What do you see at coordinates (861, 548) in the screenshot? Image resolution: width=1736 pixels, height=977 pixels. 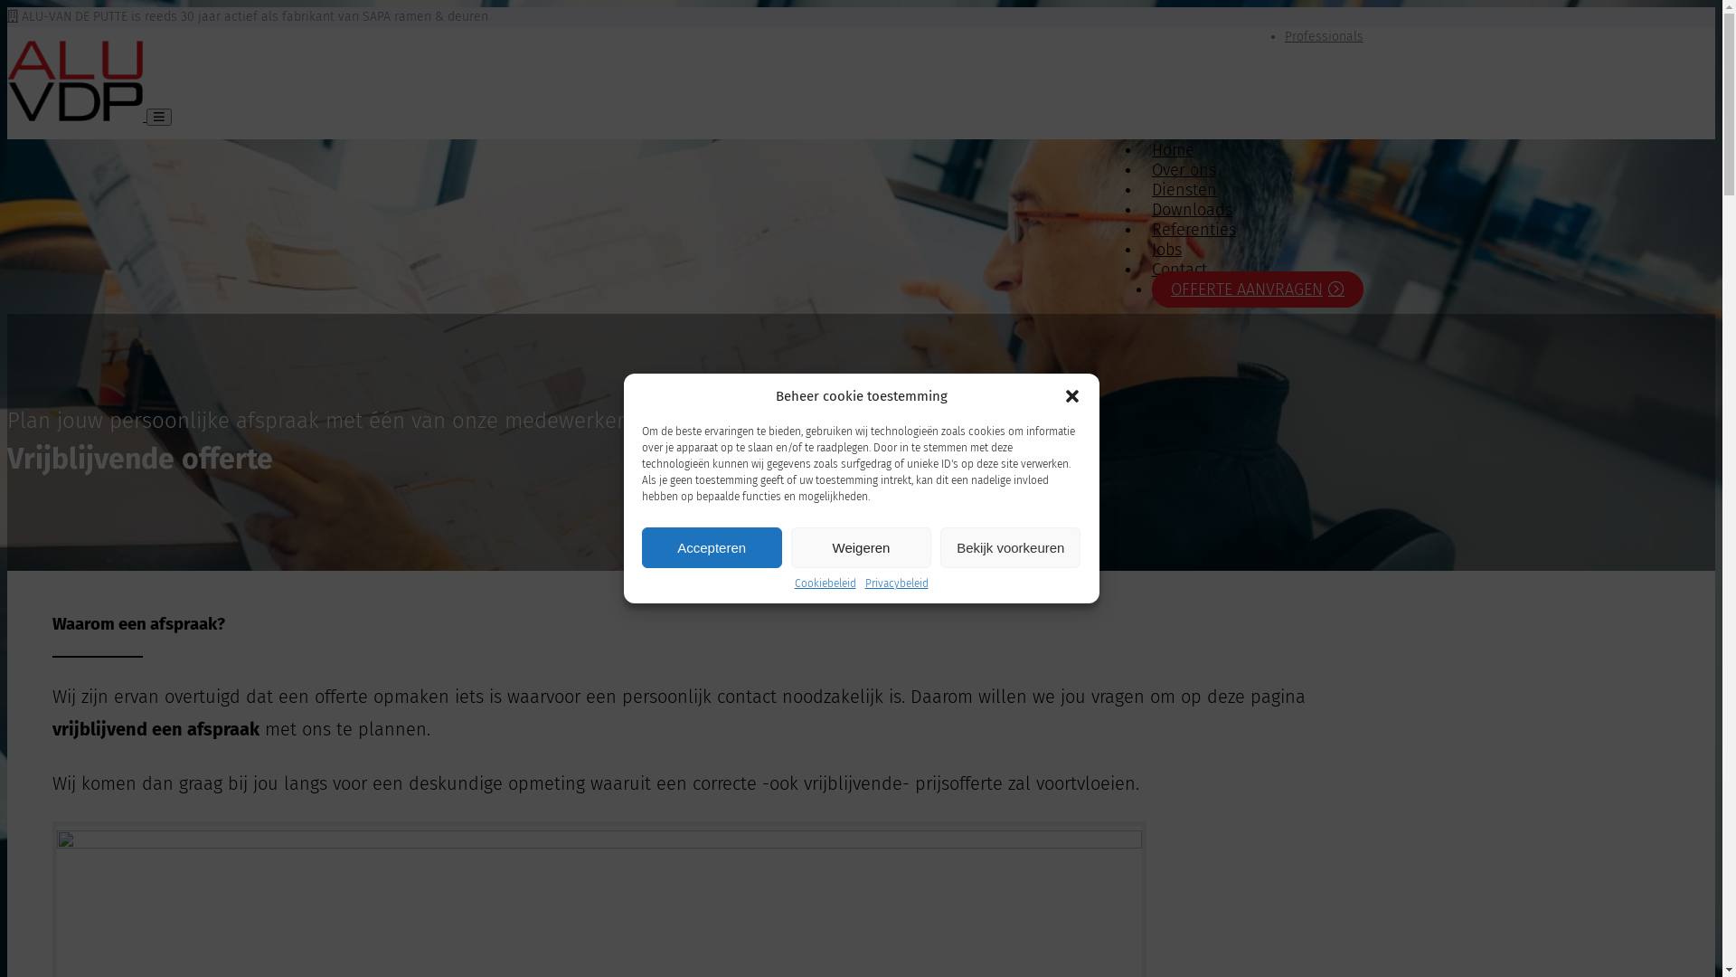 I see `Weigeren` at bounding box center [861, 548].